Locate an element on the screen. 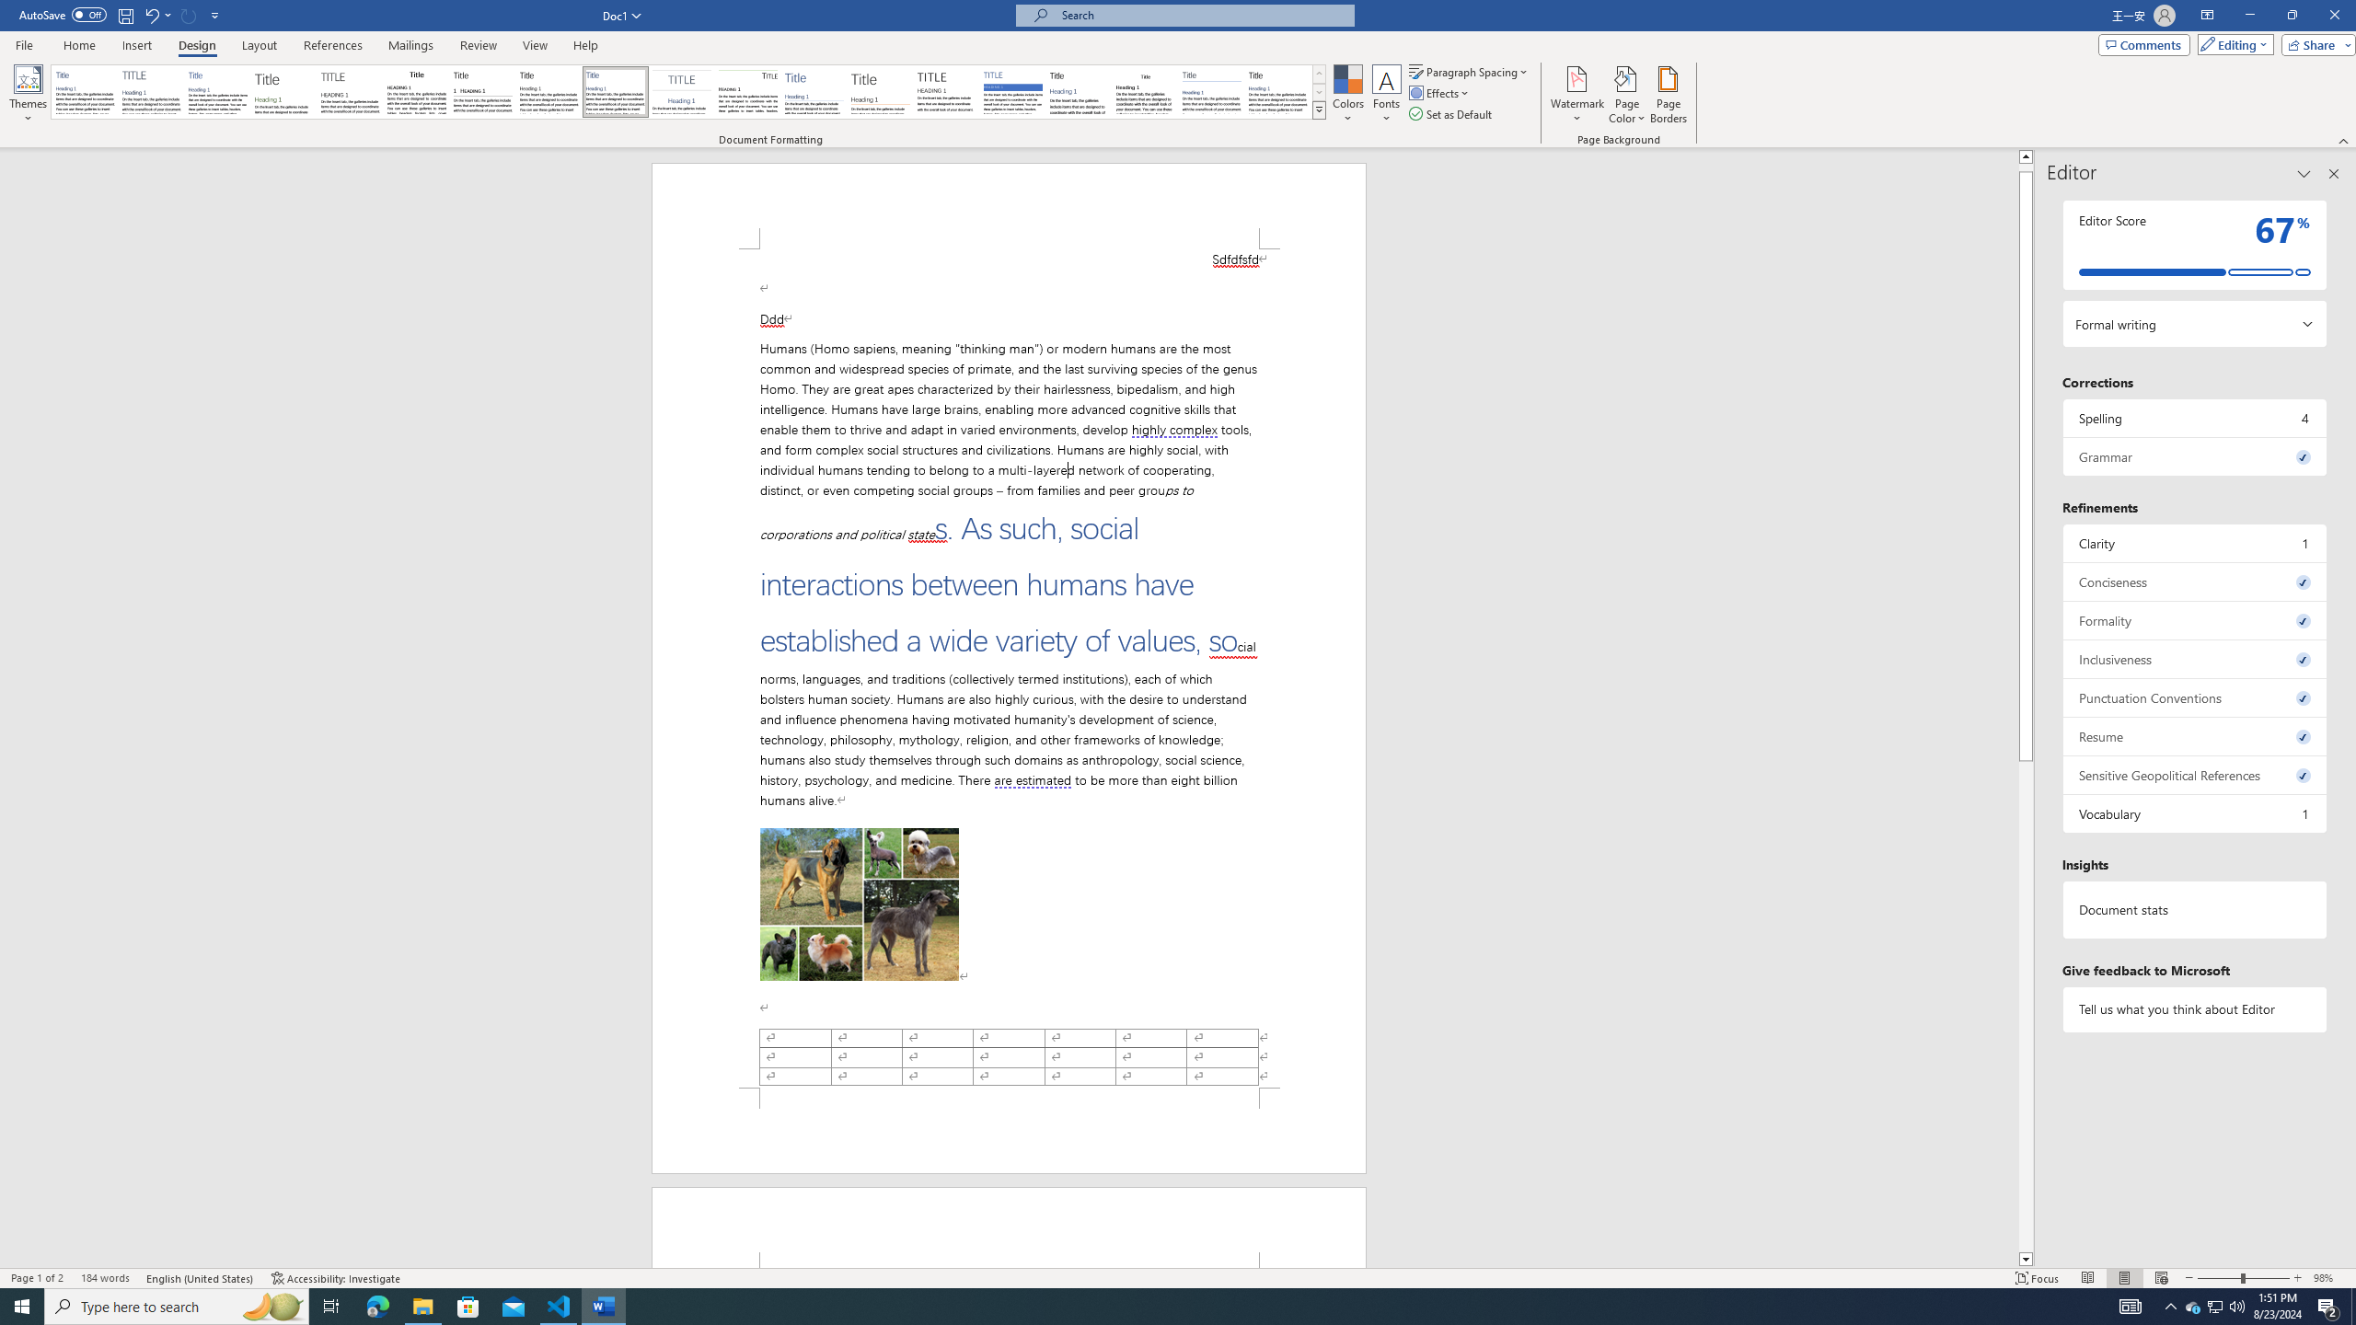 The height and width of the screenshot is (1325, 2356). Black & White (Numbered) is located at coordinates (482, 92).